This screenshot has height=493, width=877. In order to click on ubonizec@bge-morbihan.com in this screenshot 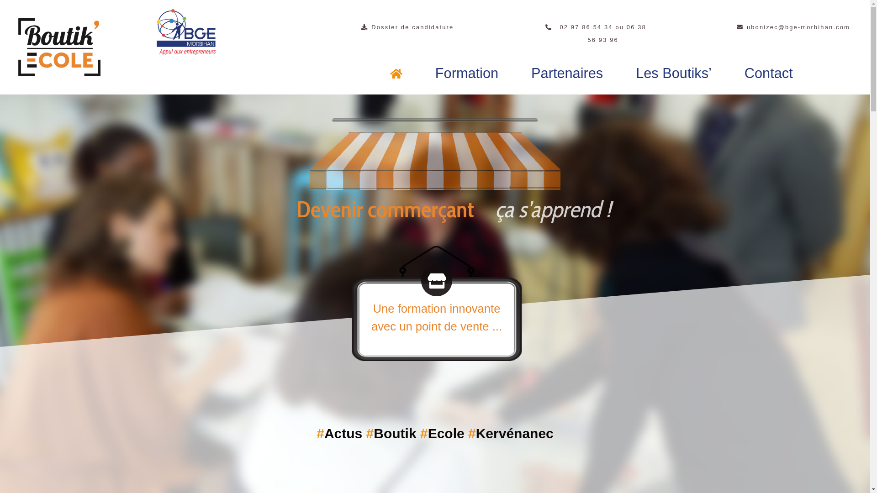, I will do `click(793, 27)`.